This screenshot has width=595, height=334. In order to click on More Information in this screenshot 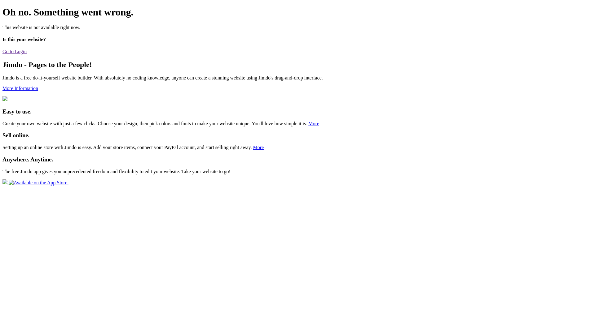, I will do `click(20, 88)`.